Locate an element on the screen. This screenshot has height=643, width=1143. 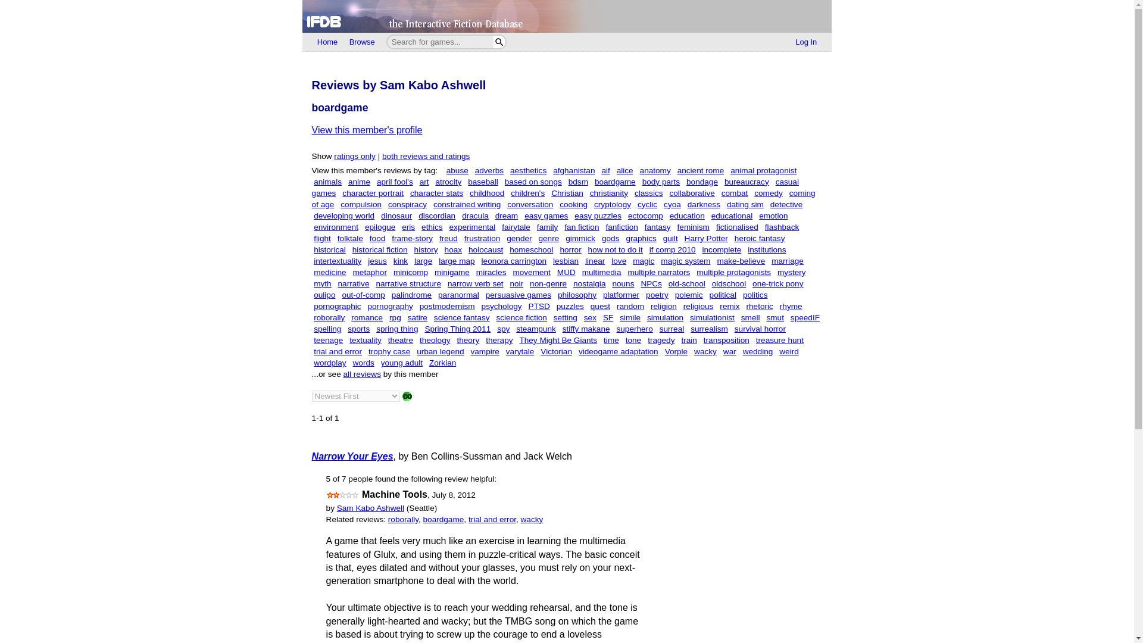
boardgame is located at coordinates (614, 182).